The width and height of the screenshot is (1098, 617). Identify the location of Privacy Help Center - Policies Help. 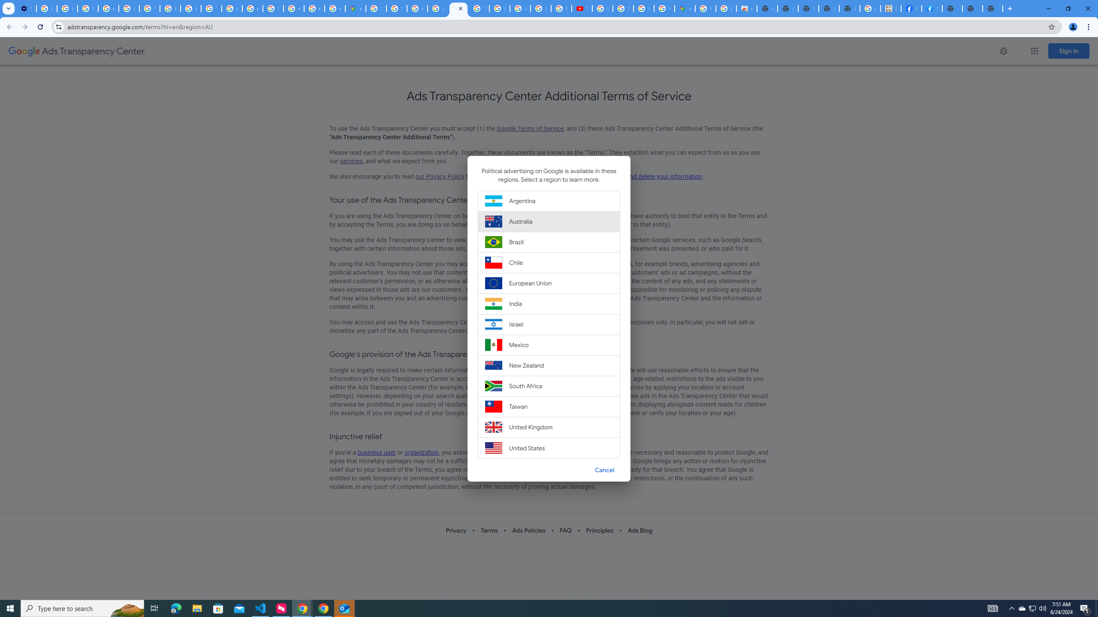
(540, 9).